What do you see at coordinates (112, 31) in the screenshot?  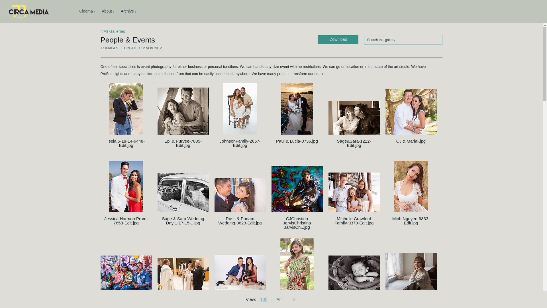 I see `All Galleries` at bounding box center [112, 31].